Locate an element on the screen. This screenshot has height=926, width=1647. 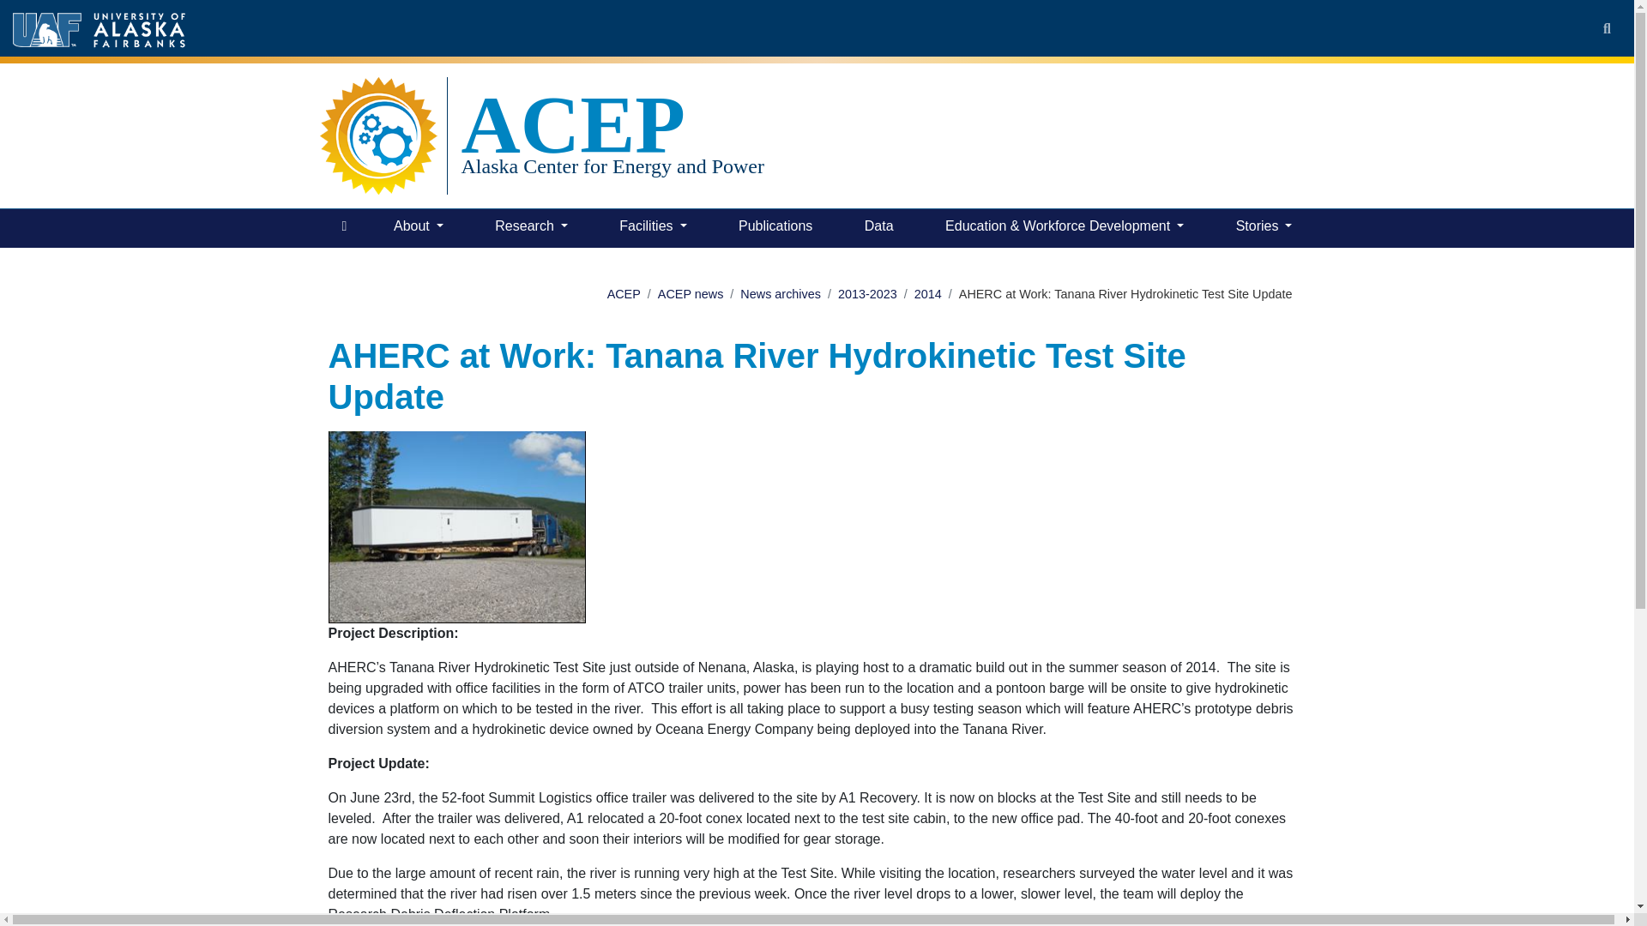
Research is located at coordinates (530, 228).